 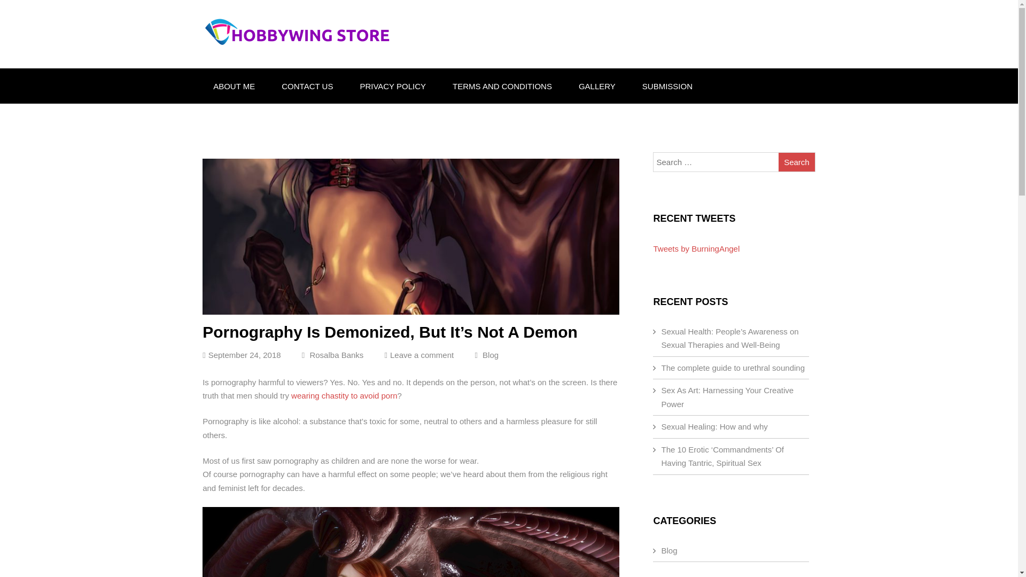 What do you see at coordinates (344, 395) in the screenshot?
I see `wearing chastity to avoid porn` at bounding box center [344, 395].